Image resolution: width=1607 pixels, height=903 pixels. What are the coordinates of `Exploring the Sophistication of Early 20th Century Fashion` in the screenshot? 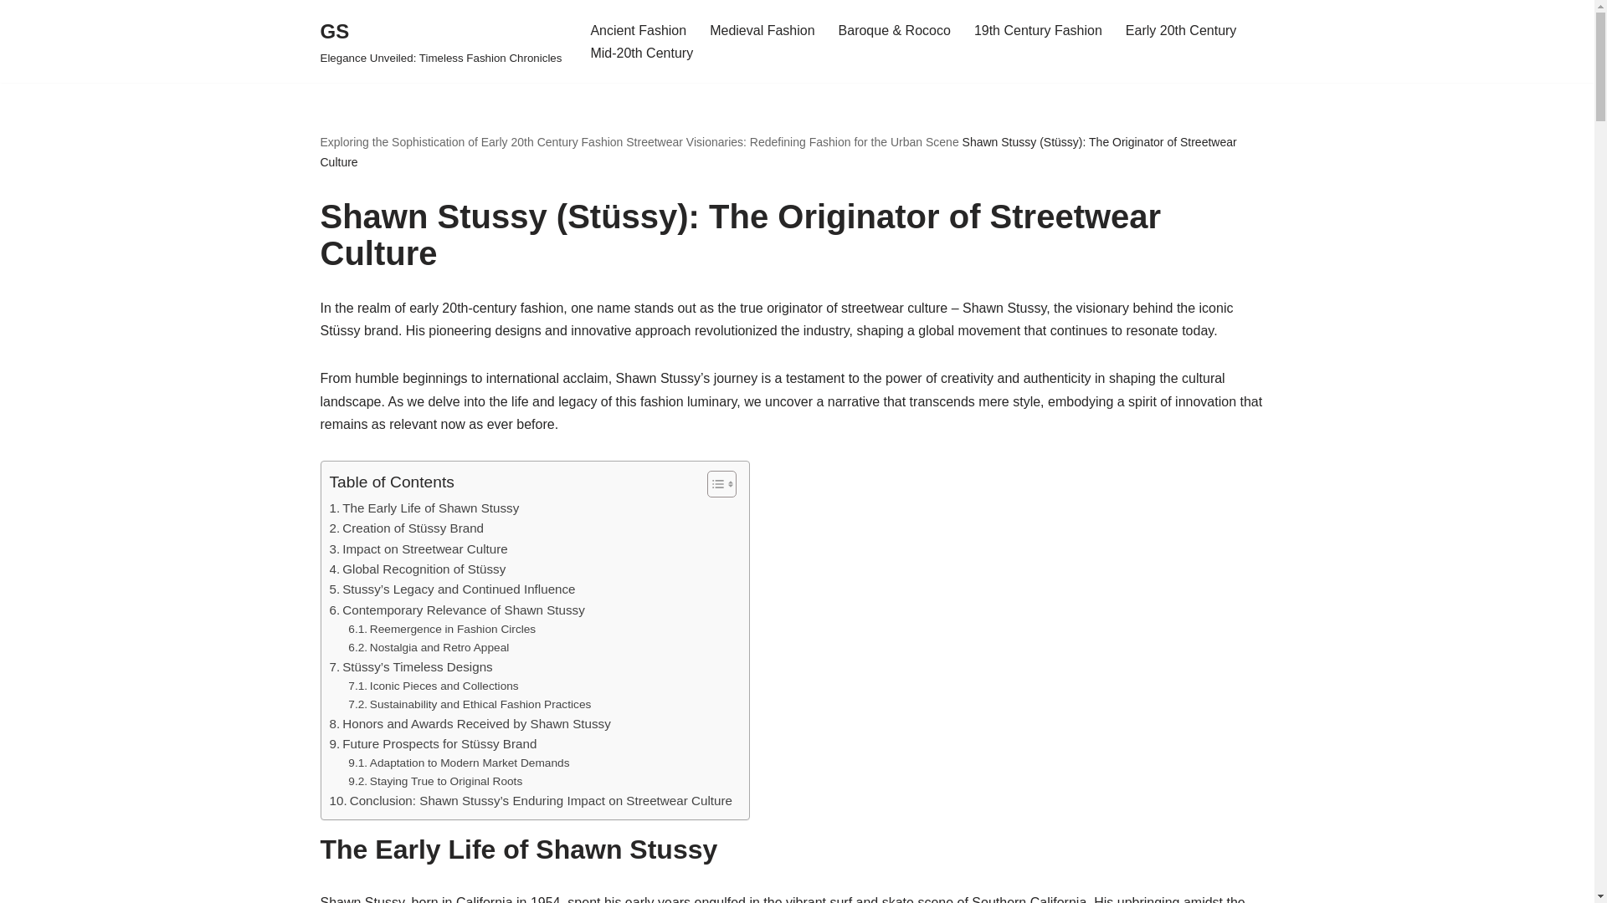 It's located at (471, 142).